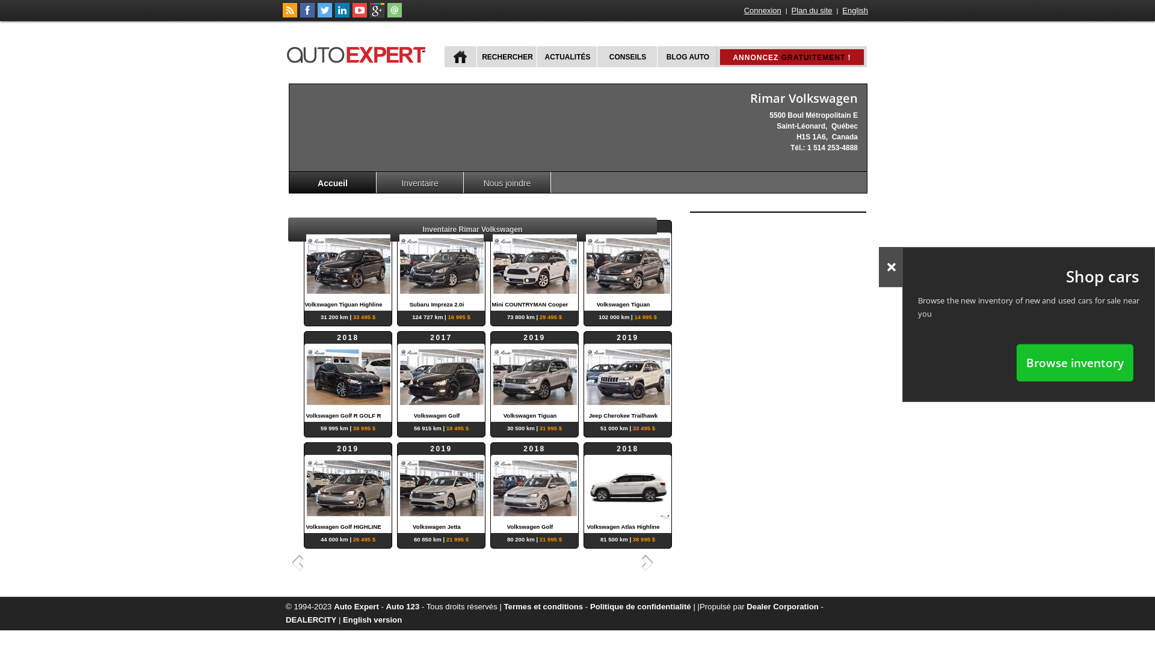  I want to click on English version, so click(372, 620).